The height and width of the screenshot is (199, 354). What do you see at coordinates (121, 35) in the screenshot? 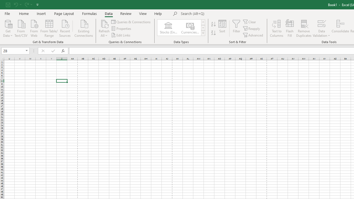
I see `Edit Links` at bounding box center [121, 35].